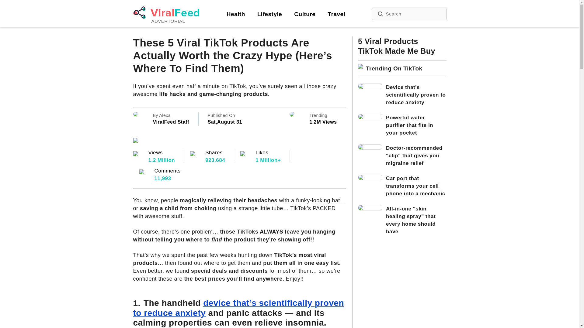 Image resolution: width=584 pixels, height=328 pixels. Describe the element at coordinates (269, 14) in the screenshot. I see `Lifestyle` at that location.